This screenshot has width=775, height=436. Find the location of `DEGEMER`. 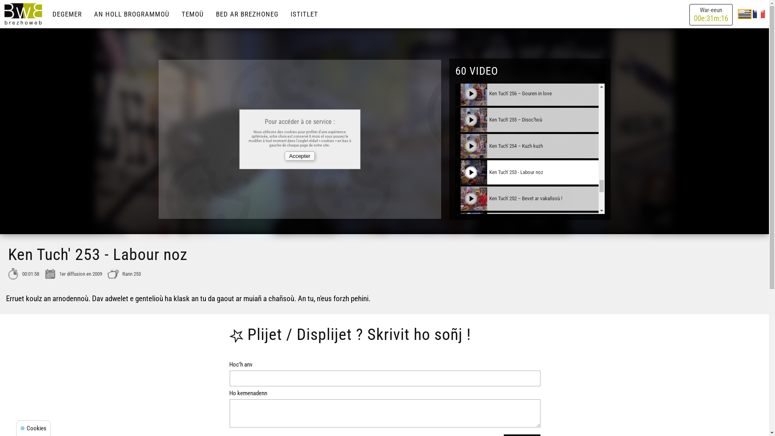

DEGEMER is located at coordinates (67, 14).